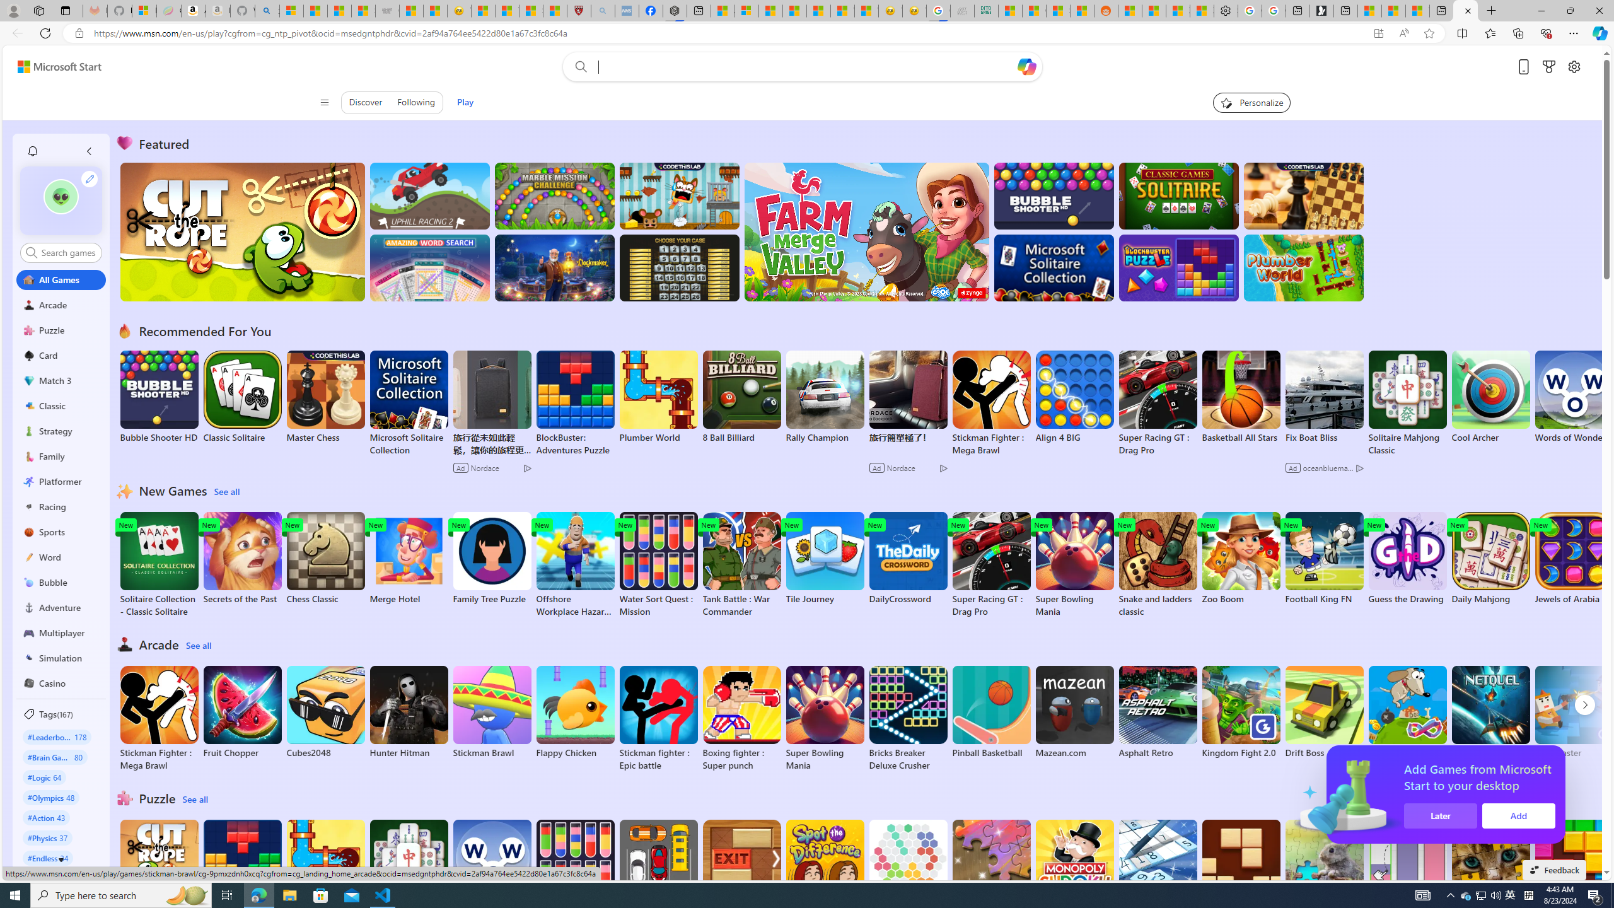 The image size is (1614, 908). Describe the element at coordinates (1241, 712) in the screenshot. I see `Kingdom Fight 2.0` at that location.